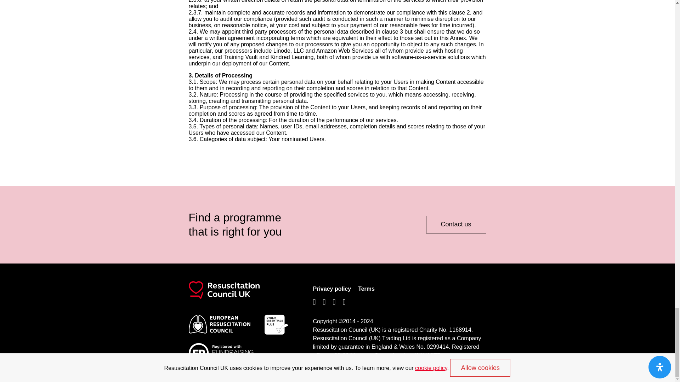 Image resolution: width=680 pixels, height=382 pixels. I want to click on Contact us, so click(455, 224).